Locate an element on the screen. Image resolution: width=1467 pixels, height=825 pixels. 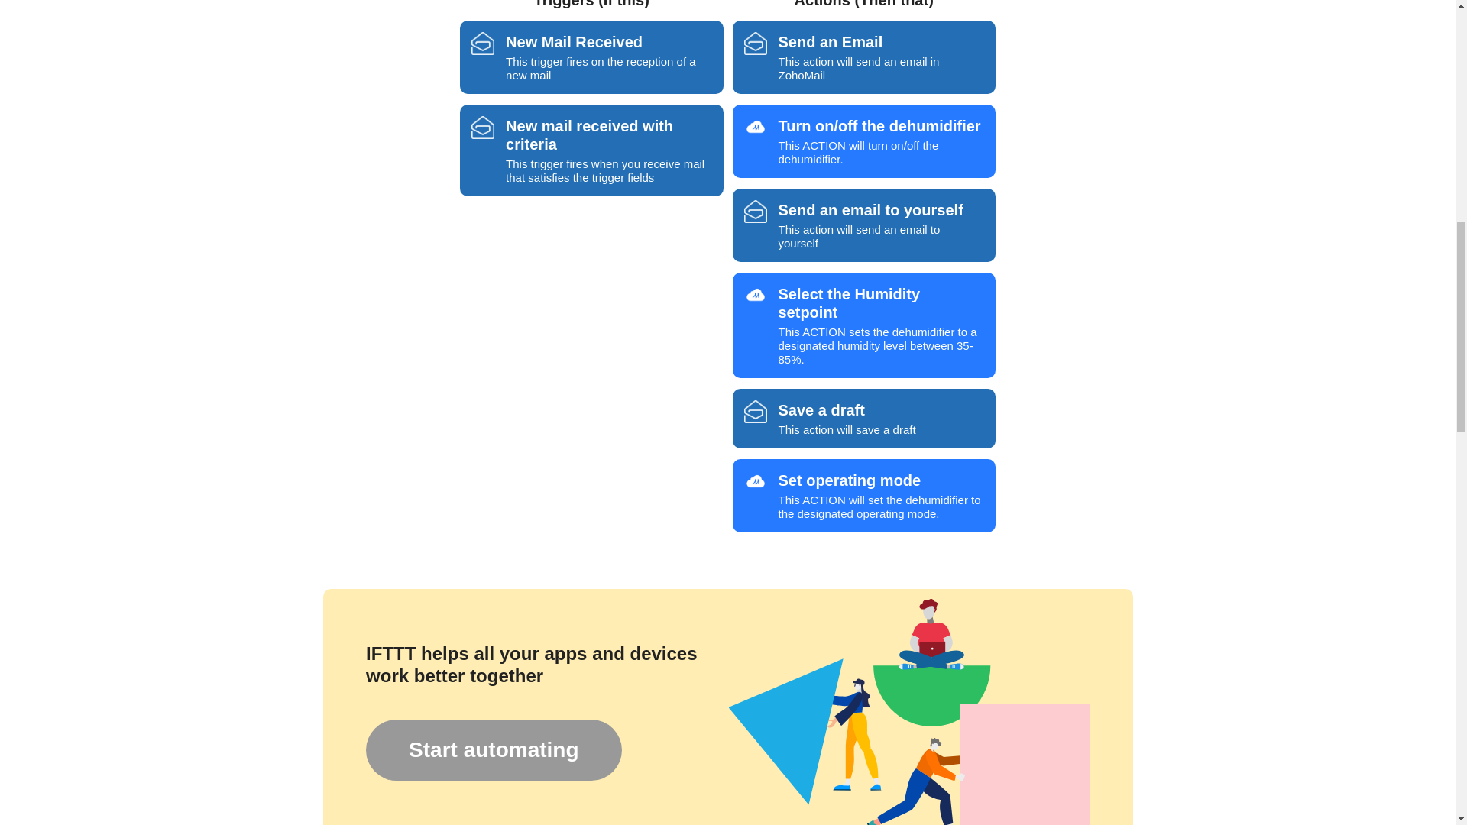
Send an Email is located at coordinates (863, 419).